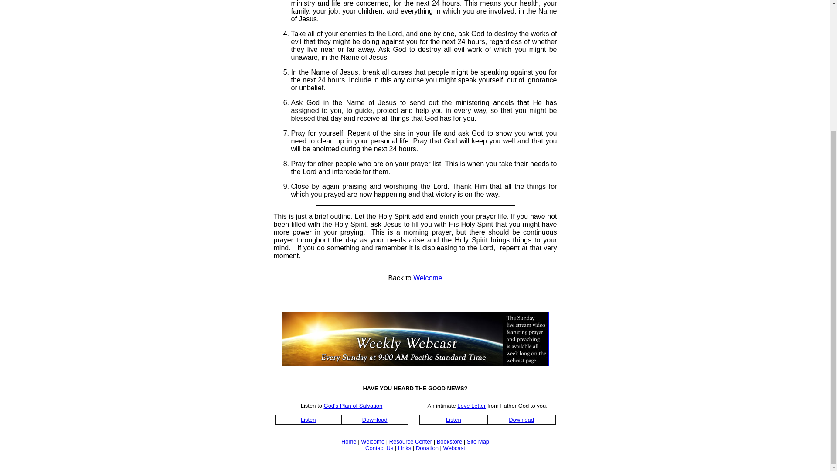 This screenshot has width=837, height=471. I want to click on Bookstore, so click(450, 441).